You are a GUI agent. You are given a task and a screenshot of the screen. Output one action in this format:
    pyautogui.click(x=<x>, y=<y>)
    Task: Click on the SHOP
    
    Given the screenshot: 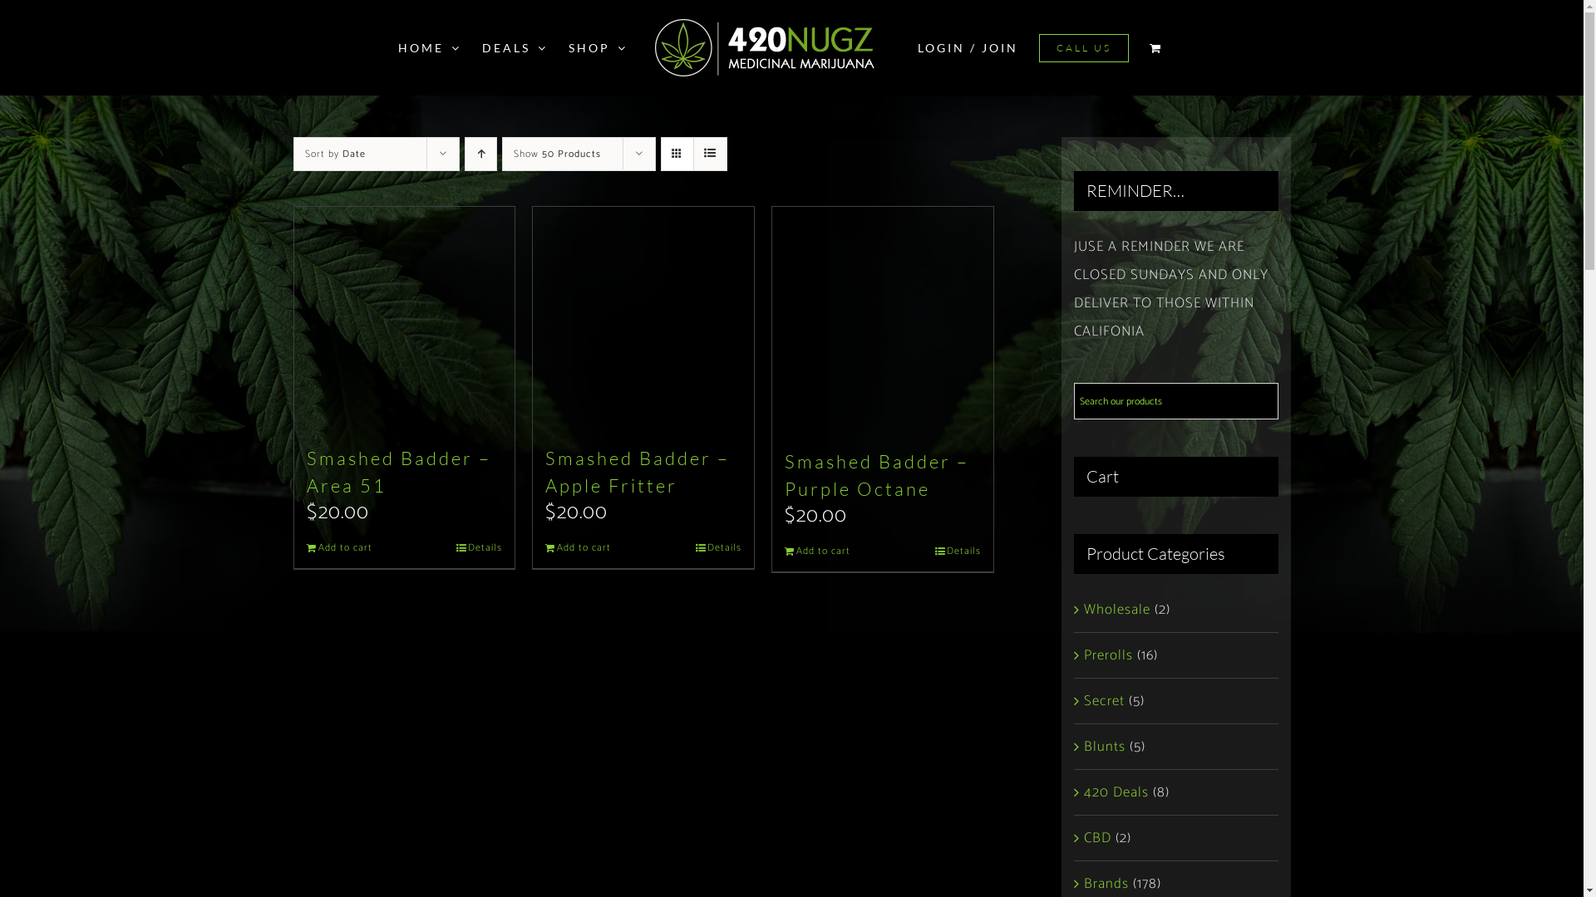 What is the action you would take?
    pyautogui.click(x=598, y=48)
    